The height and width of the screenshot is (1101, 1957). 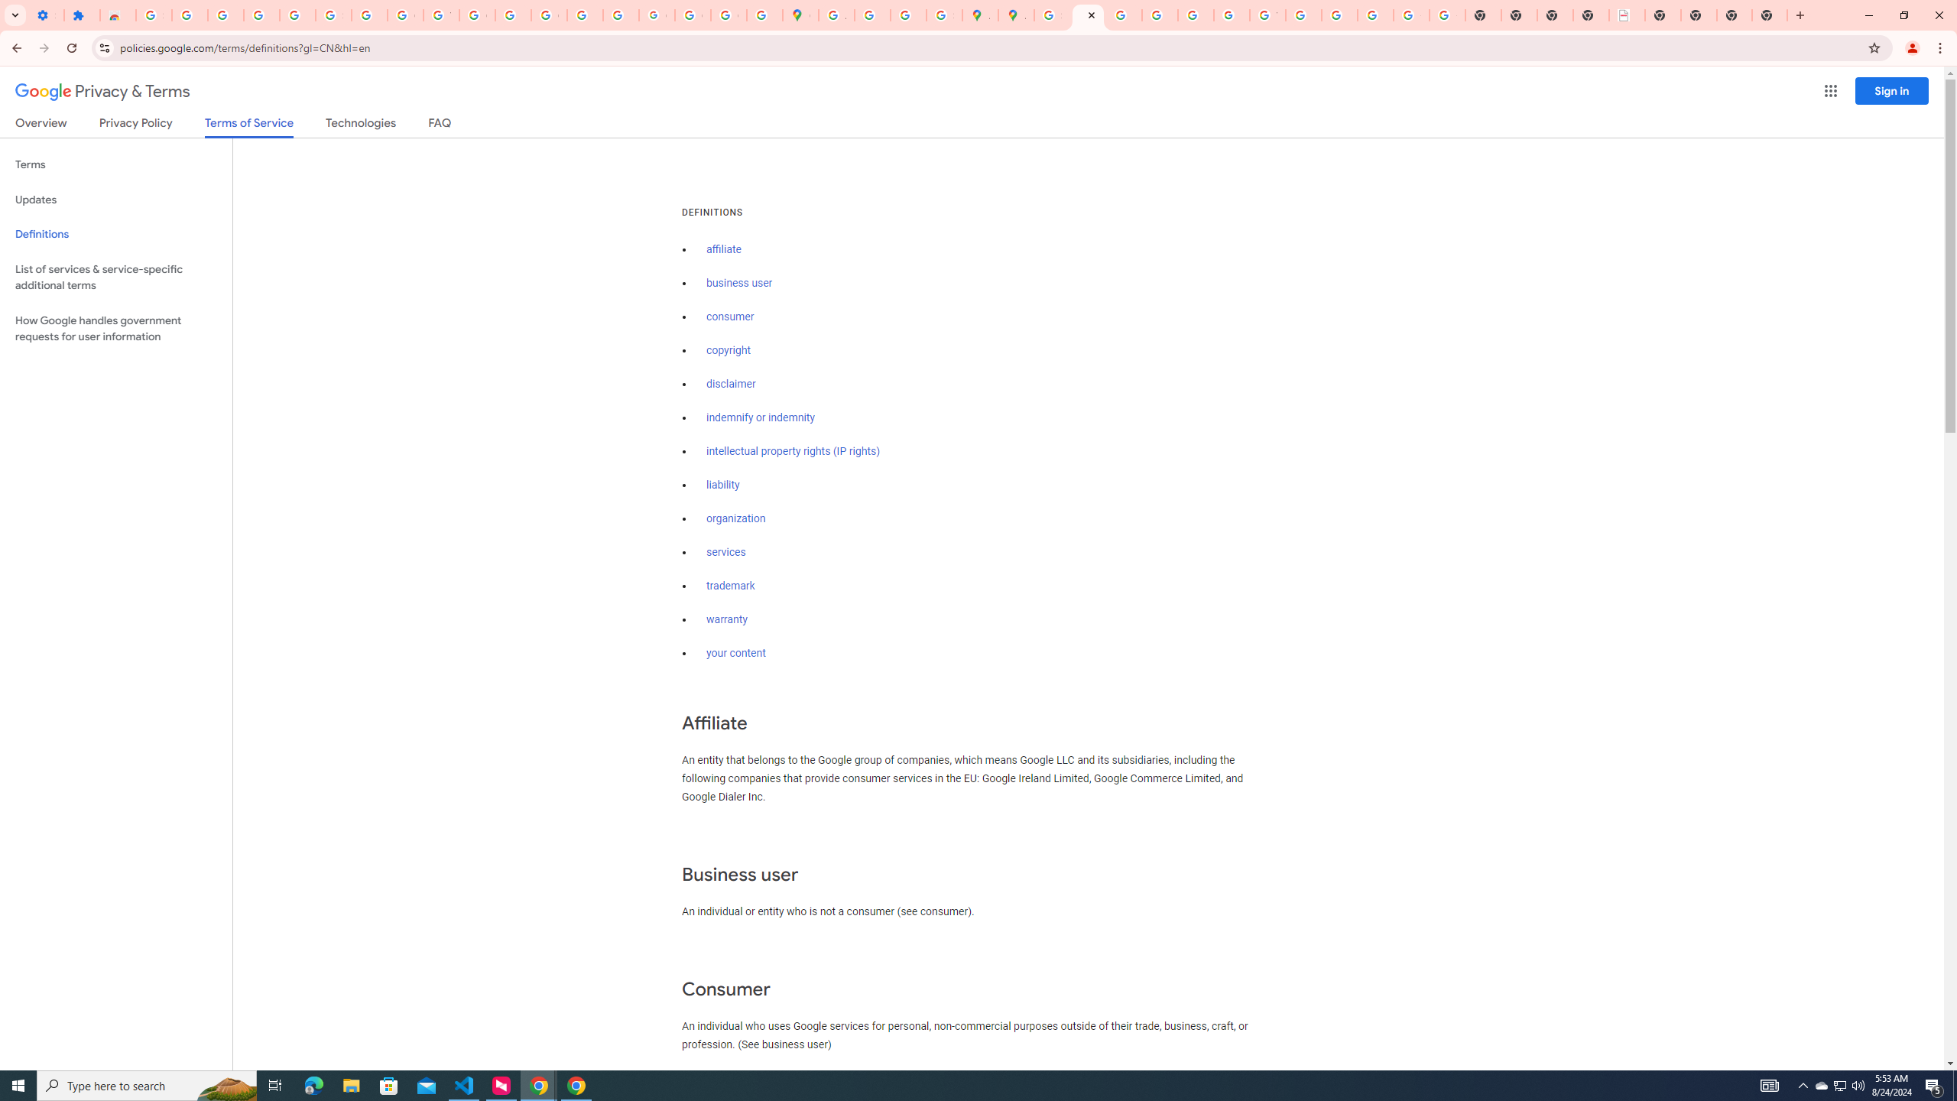 I want to click on Delete photos & videos - Computer - Google Photos Help, so click(x=226, y=15).